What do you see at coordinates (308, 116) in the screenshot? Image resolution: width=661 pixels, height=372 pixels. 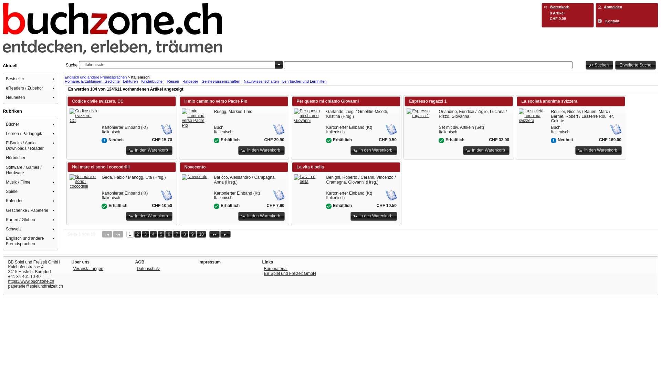 I see `Artikel anzeigen` at bounding box center [308, 116].